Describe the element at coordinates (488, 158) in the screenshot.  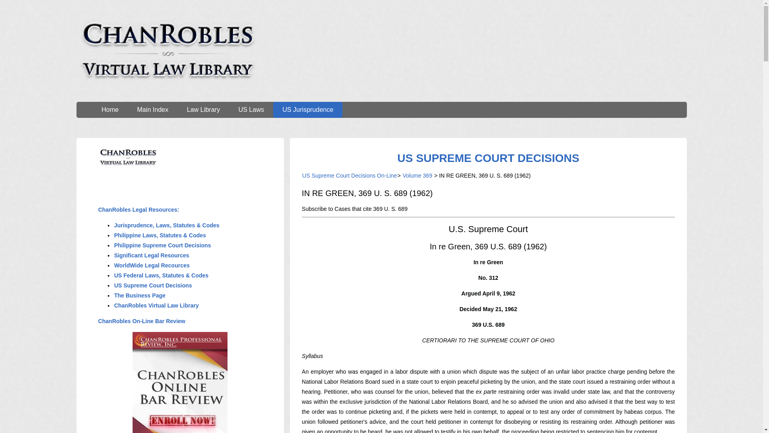
I see `United States Supreme Court Decisions - On-Line` at that location.